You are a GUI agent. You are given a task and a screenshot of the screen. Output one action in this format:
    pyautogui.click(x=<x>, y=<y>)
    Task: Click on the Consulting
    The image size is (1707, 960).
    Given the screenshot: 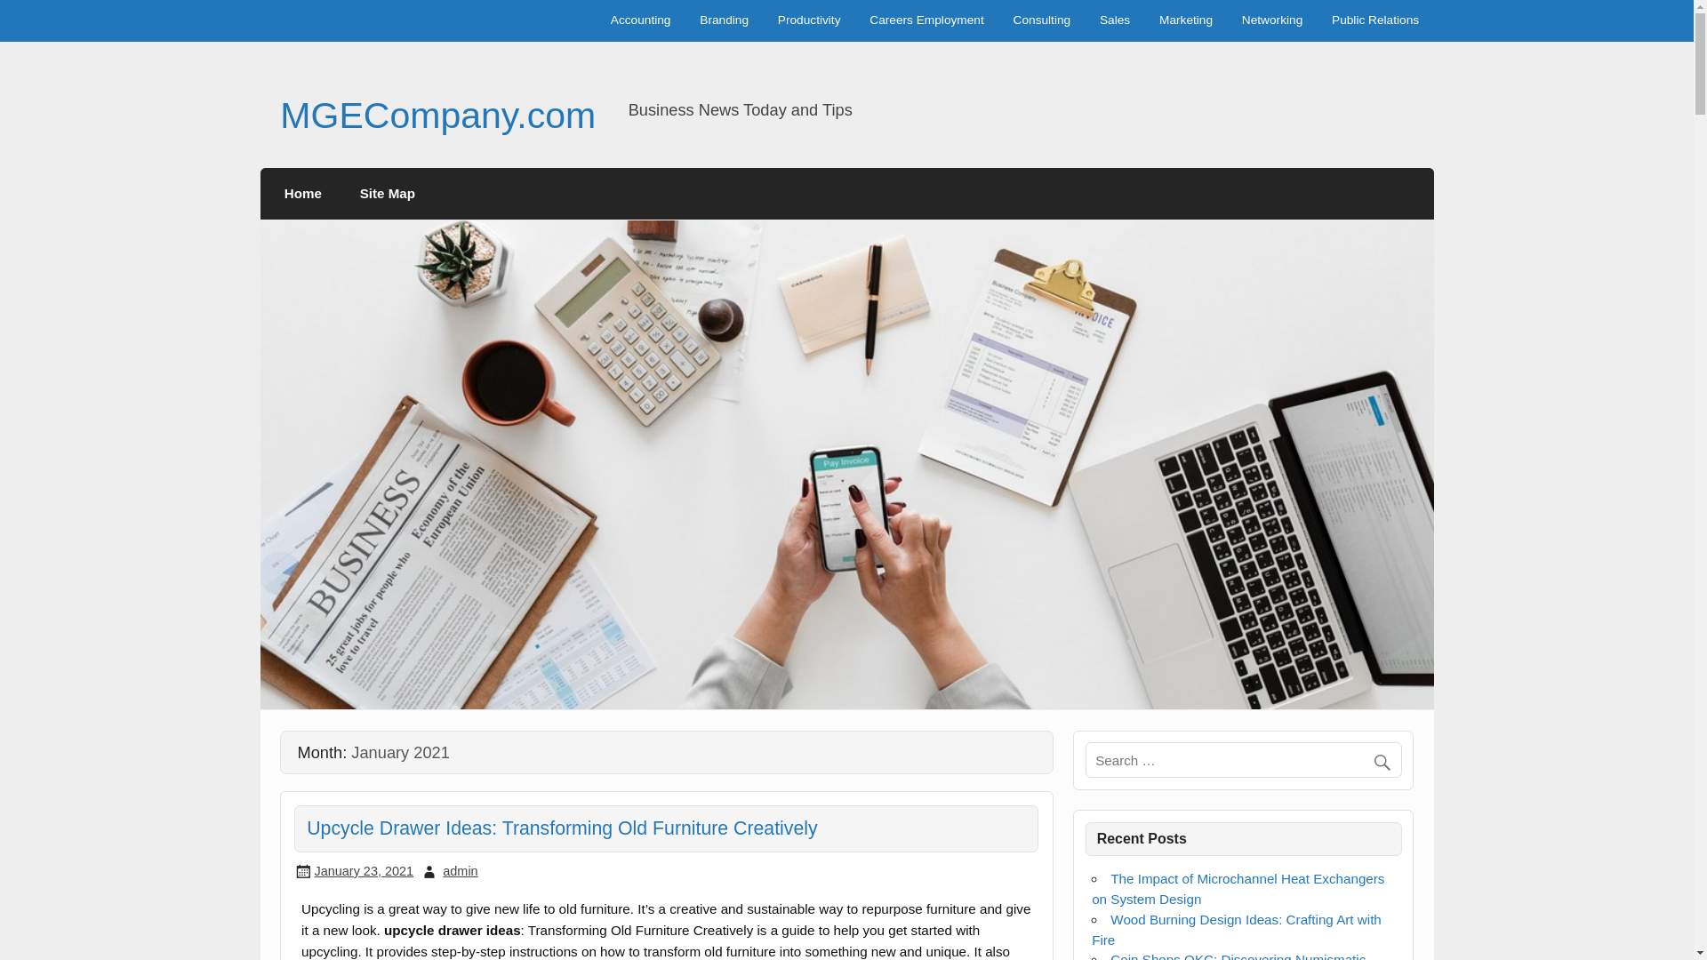 What is the action you would take?
    pyautogui.click(x=1041, y=21)
    